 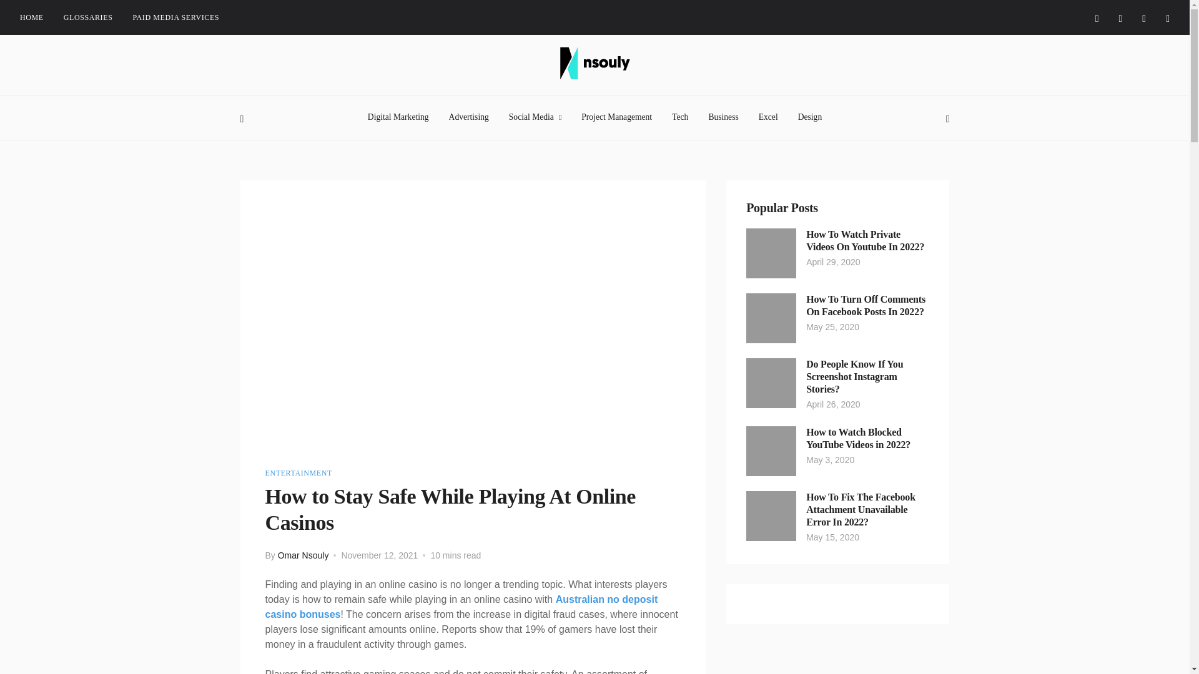 I want to click on GLOSSARIES, so click(x=87, y=17).